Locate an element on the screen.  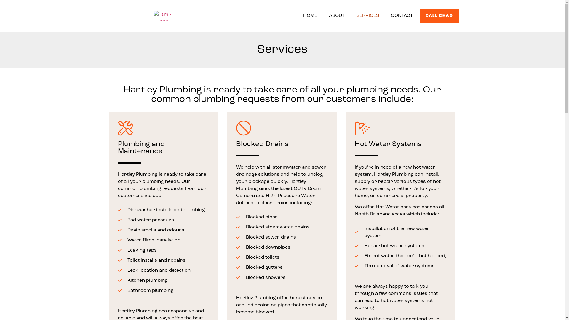
SERVICES is located at coordinates (368, 16).